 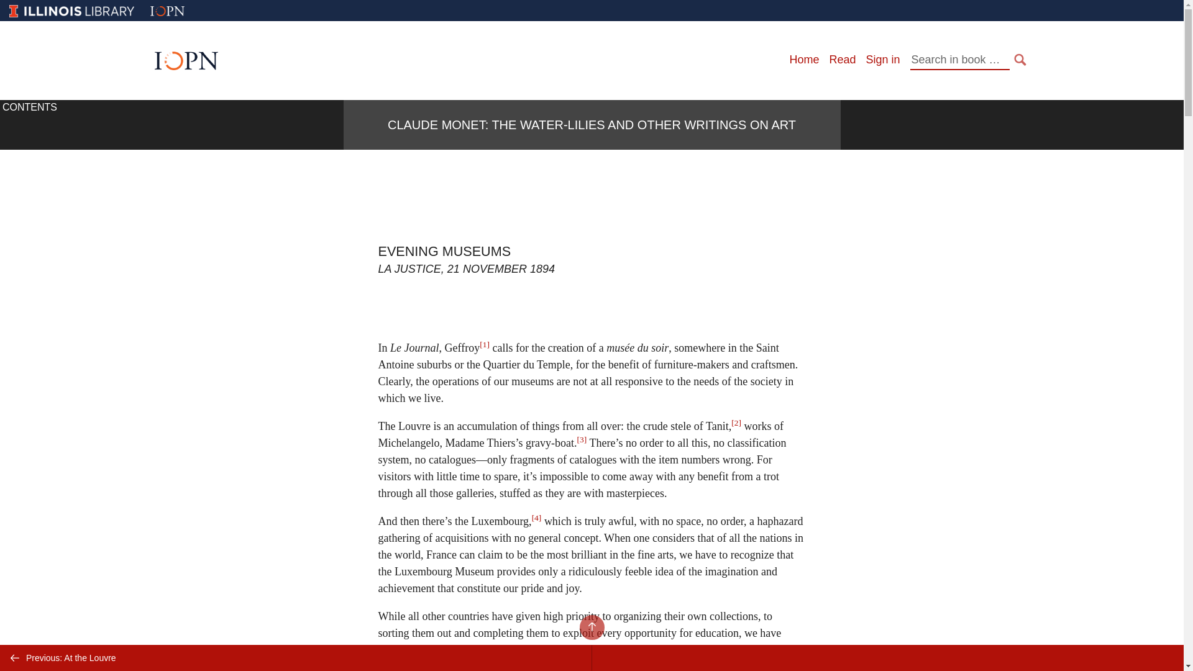 I want to click on Previous: At the Louvre, so click(x=296, y=657).